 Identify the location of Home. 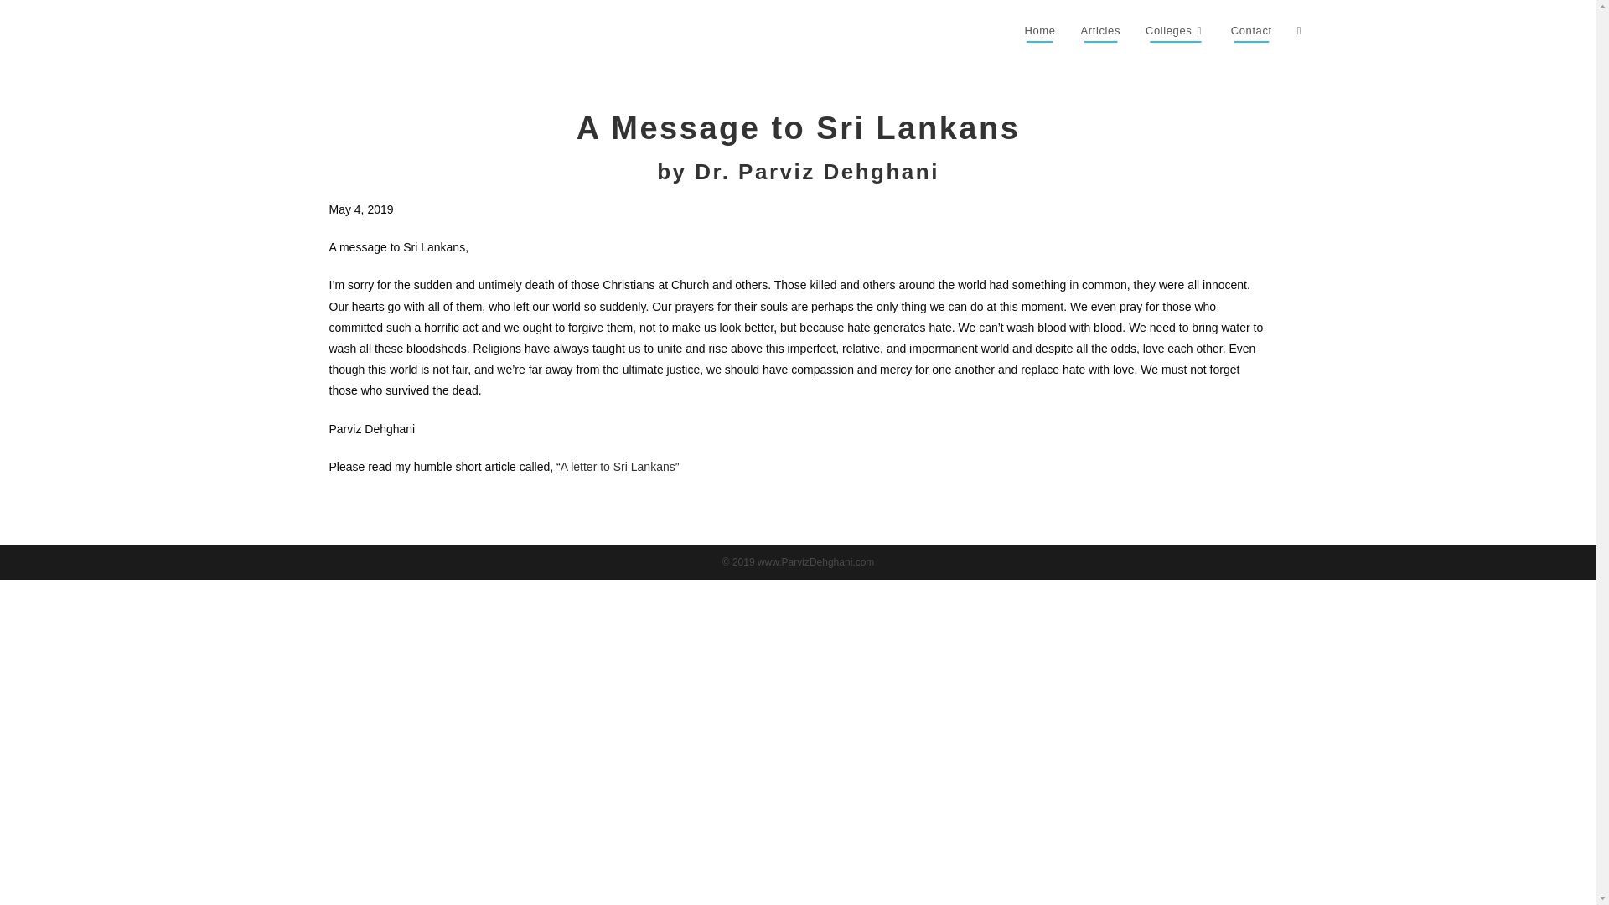
(1039, 31).